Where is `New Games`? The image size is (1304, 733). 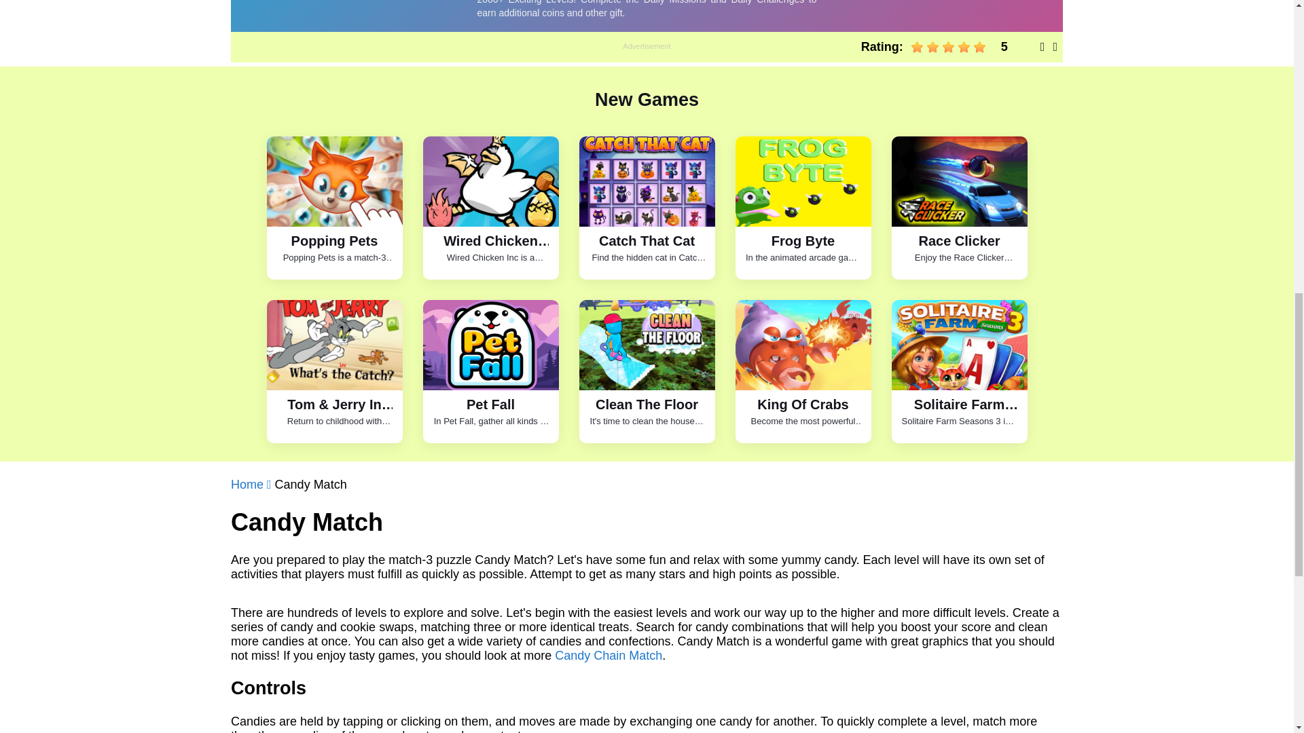 New Games is located at coordinates (647, 99).